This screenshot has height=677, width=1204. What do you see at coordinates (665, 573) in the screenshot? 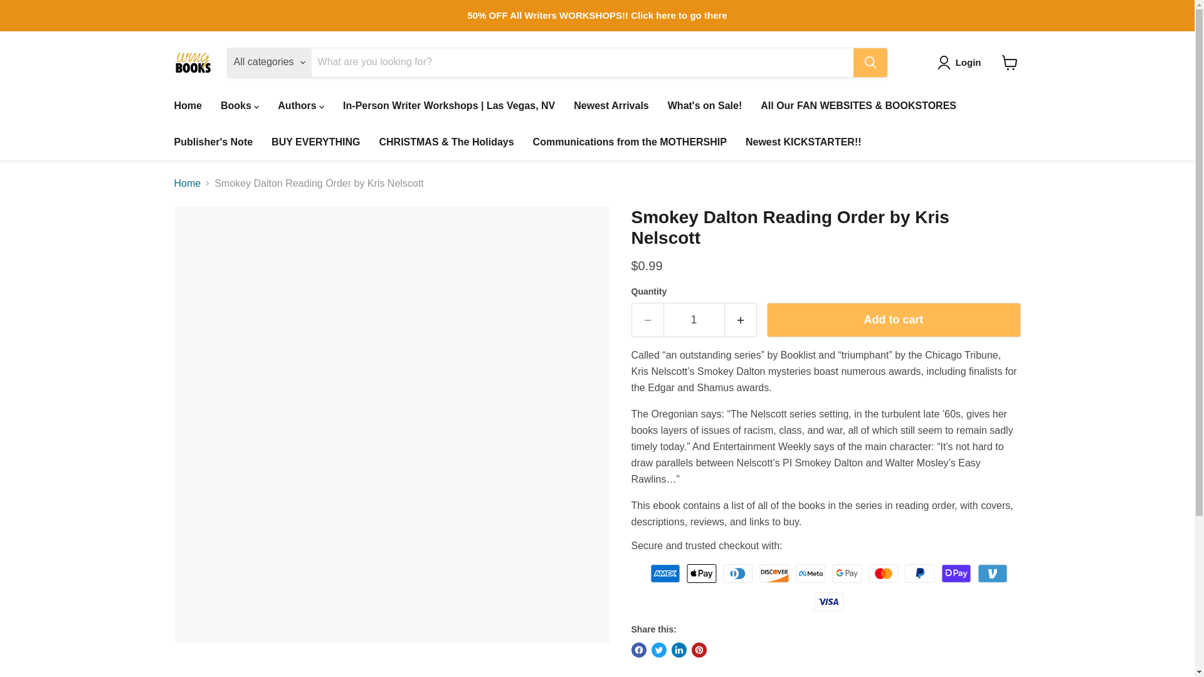
I see `American Express` at bounding box center [665, 573].